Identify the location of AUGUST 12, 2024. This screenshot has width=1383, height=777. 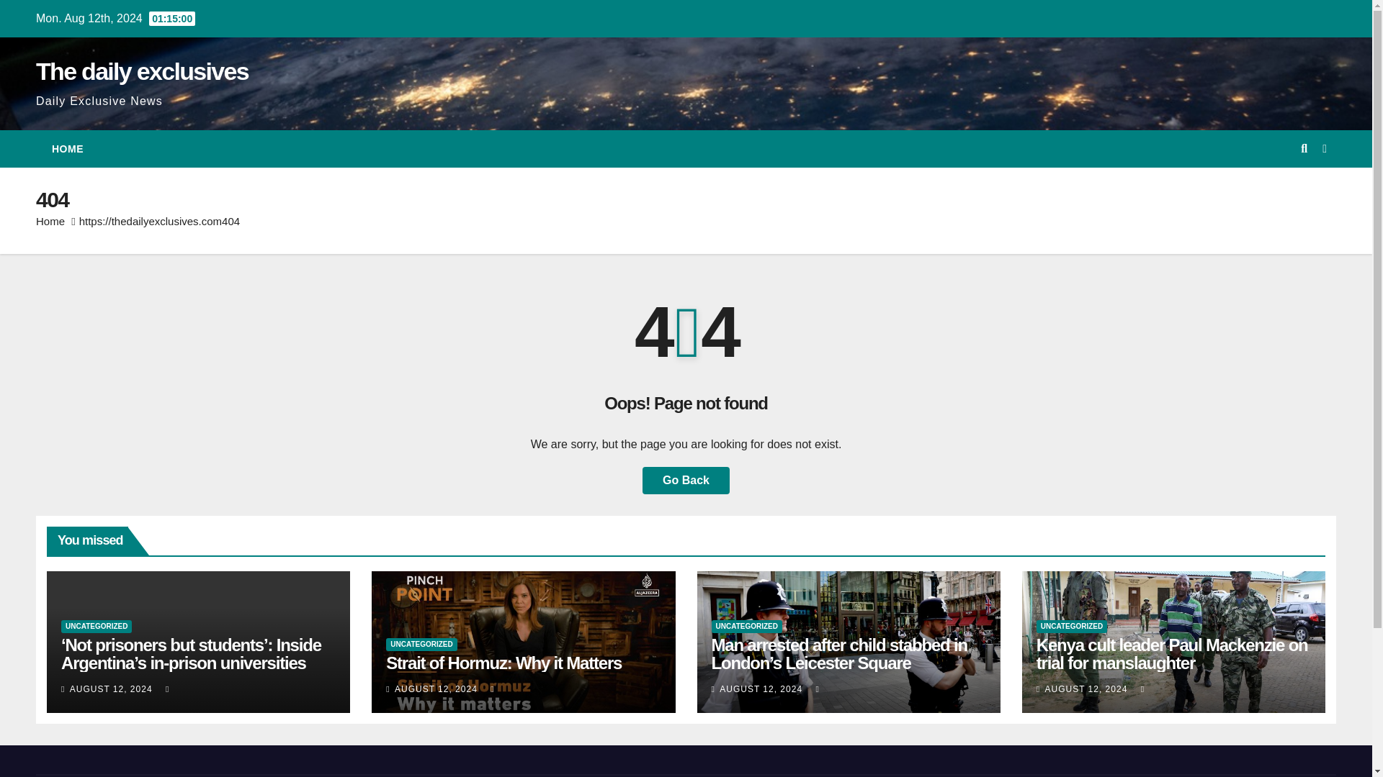
(762, 689).